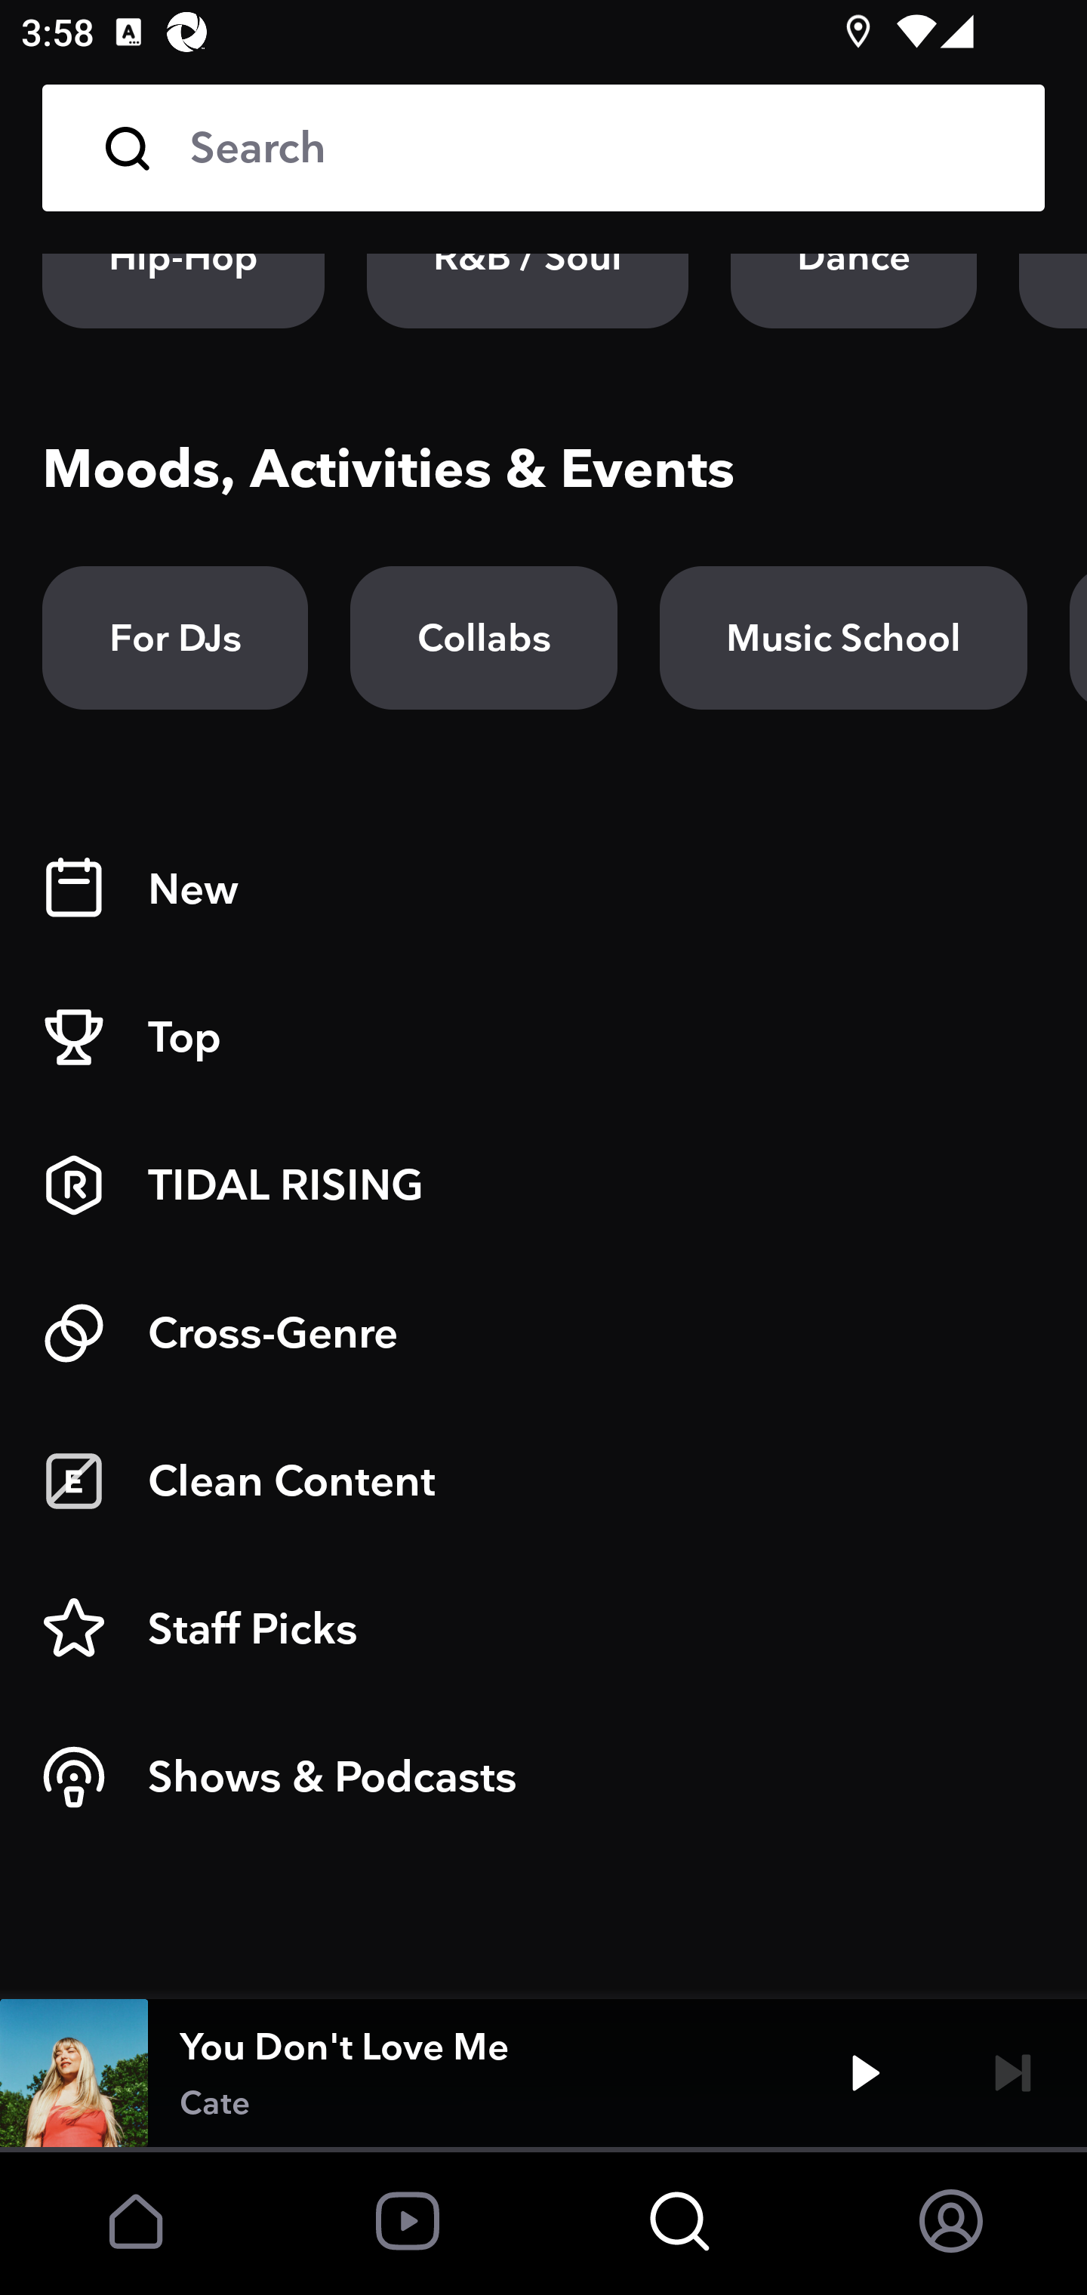  I want to click on Cross-Genre, so click(543, 1333).